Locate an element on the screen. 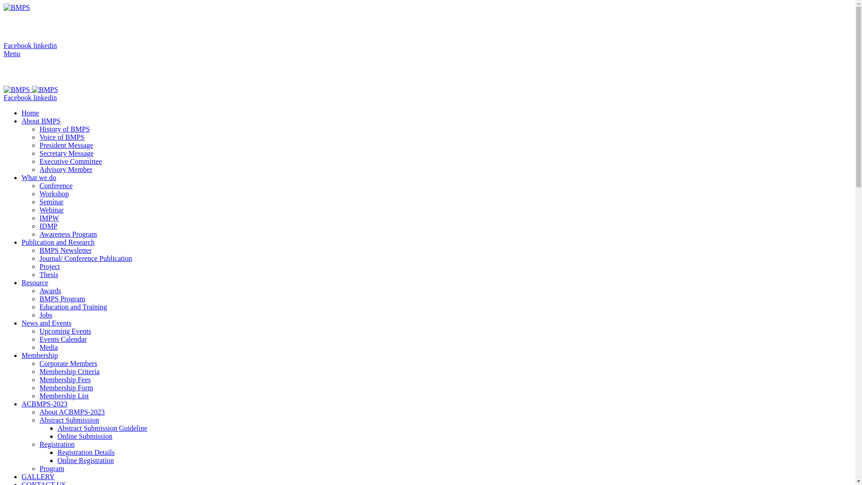 The width and height of the screenshot is (862, 485). Workshop is located at coordinates (54, 194).